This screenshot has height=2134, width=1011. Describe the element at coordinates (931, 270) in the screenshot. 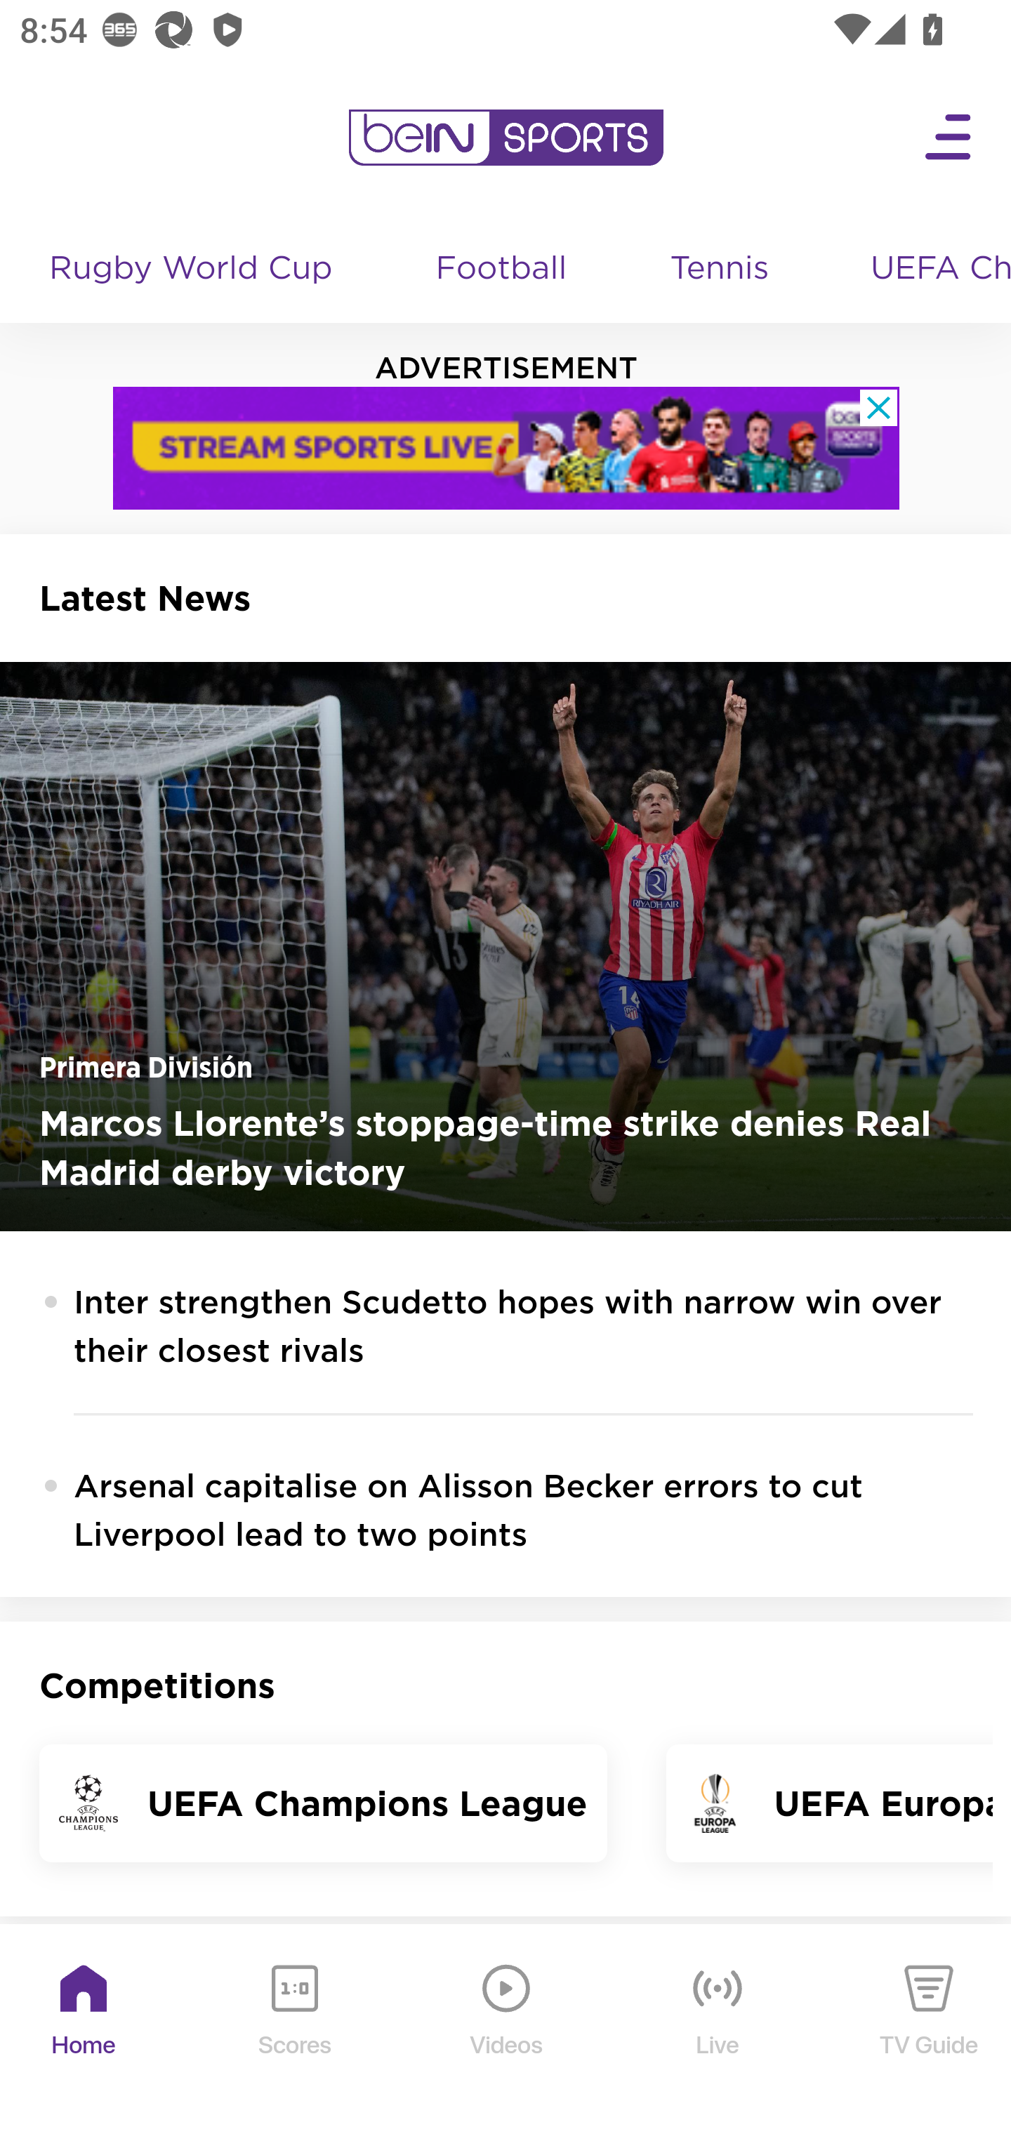

I see `UEFA Champions League` at that location.